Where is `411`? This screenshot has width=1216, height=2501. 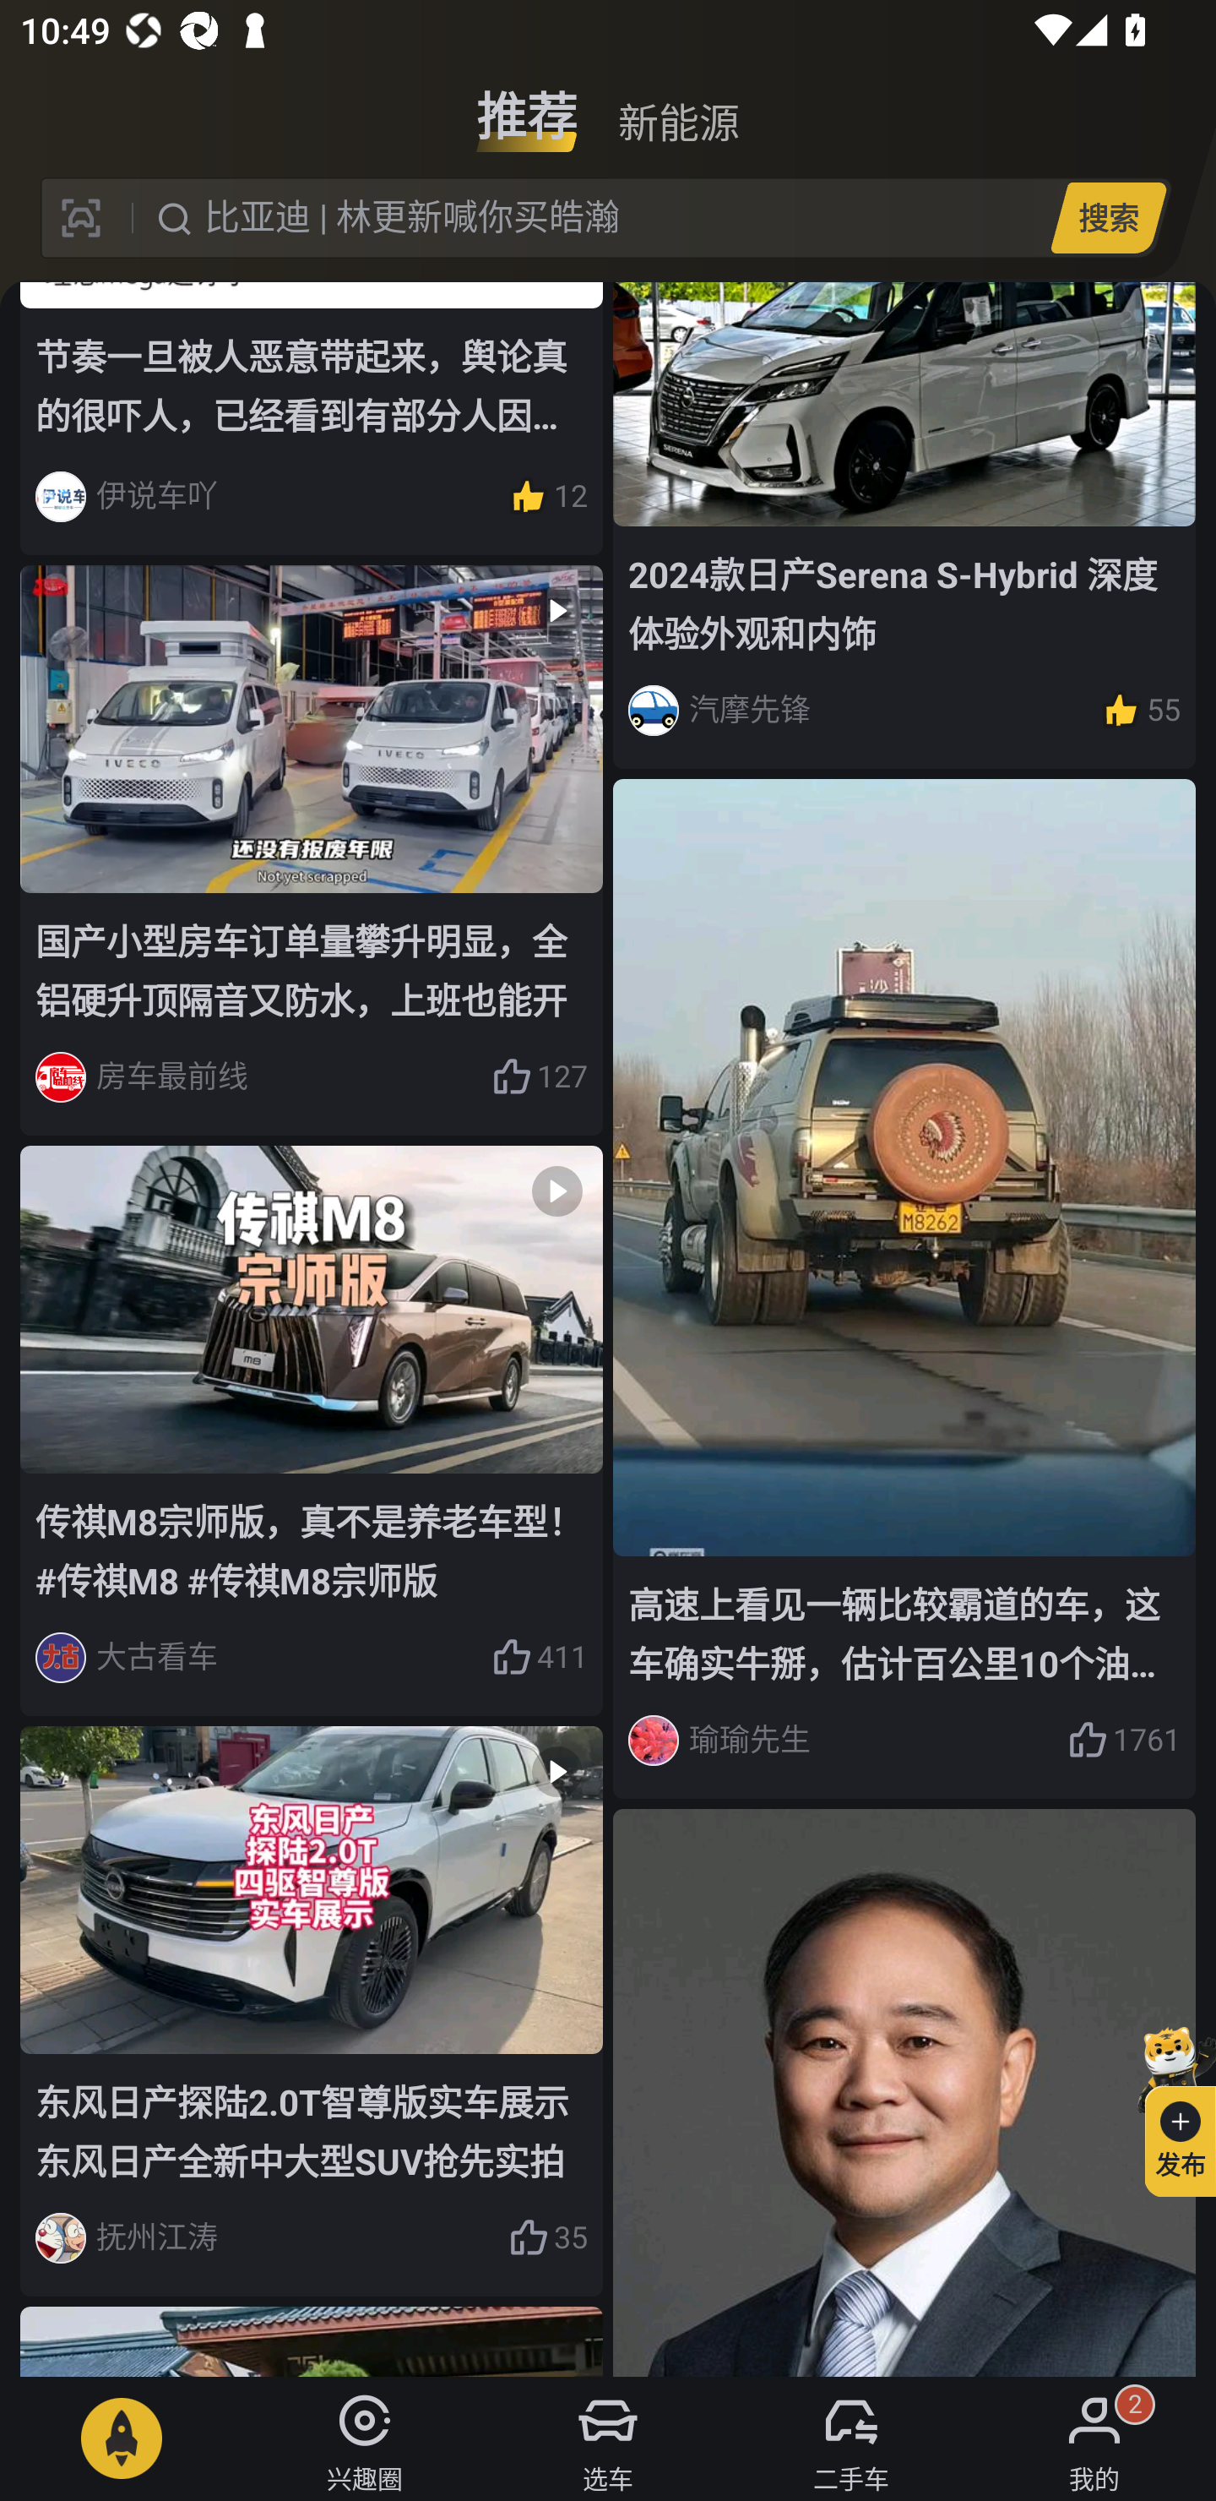 411 is located at coordinates (539, 1658).